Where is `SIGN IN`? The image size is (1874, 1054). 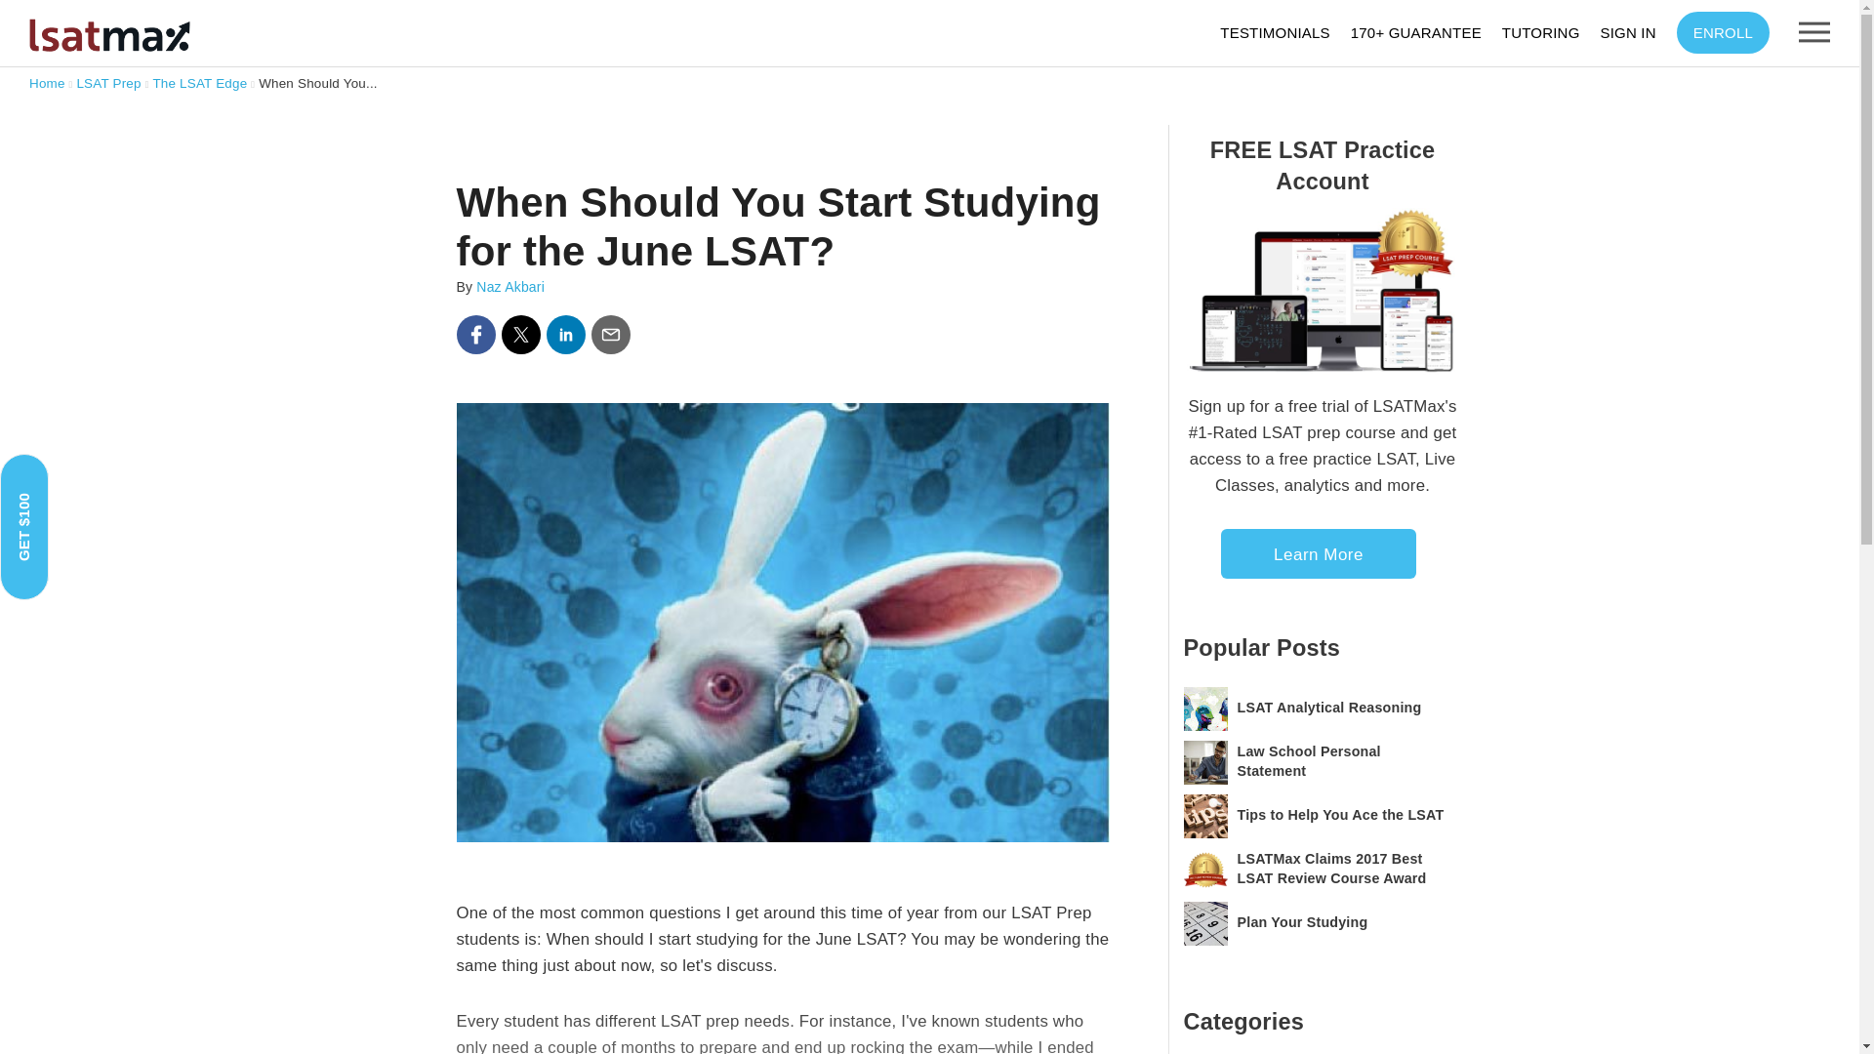 SIGN IN is located at coordinates (1638, 31).